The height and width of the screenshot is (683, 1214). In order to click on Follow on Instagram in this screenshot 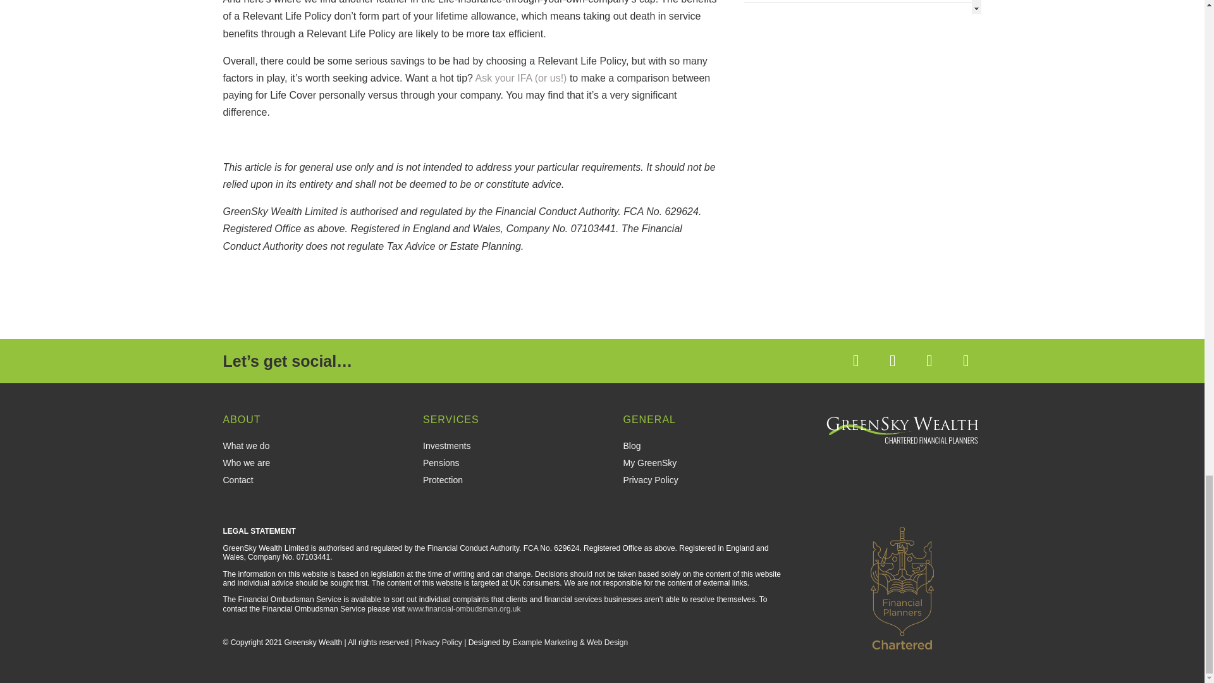, I will do `click(965, 361)`.